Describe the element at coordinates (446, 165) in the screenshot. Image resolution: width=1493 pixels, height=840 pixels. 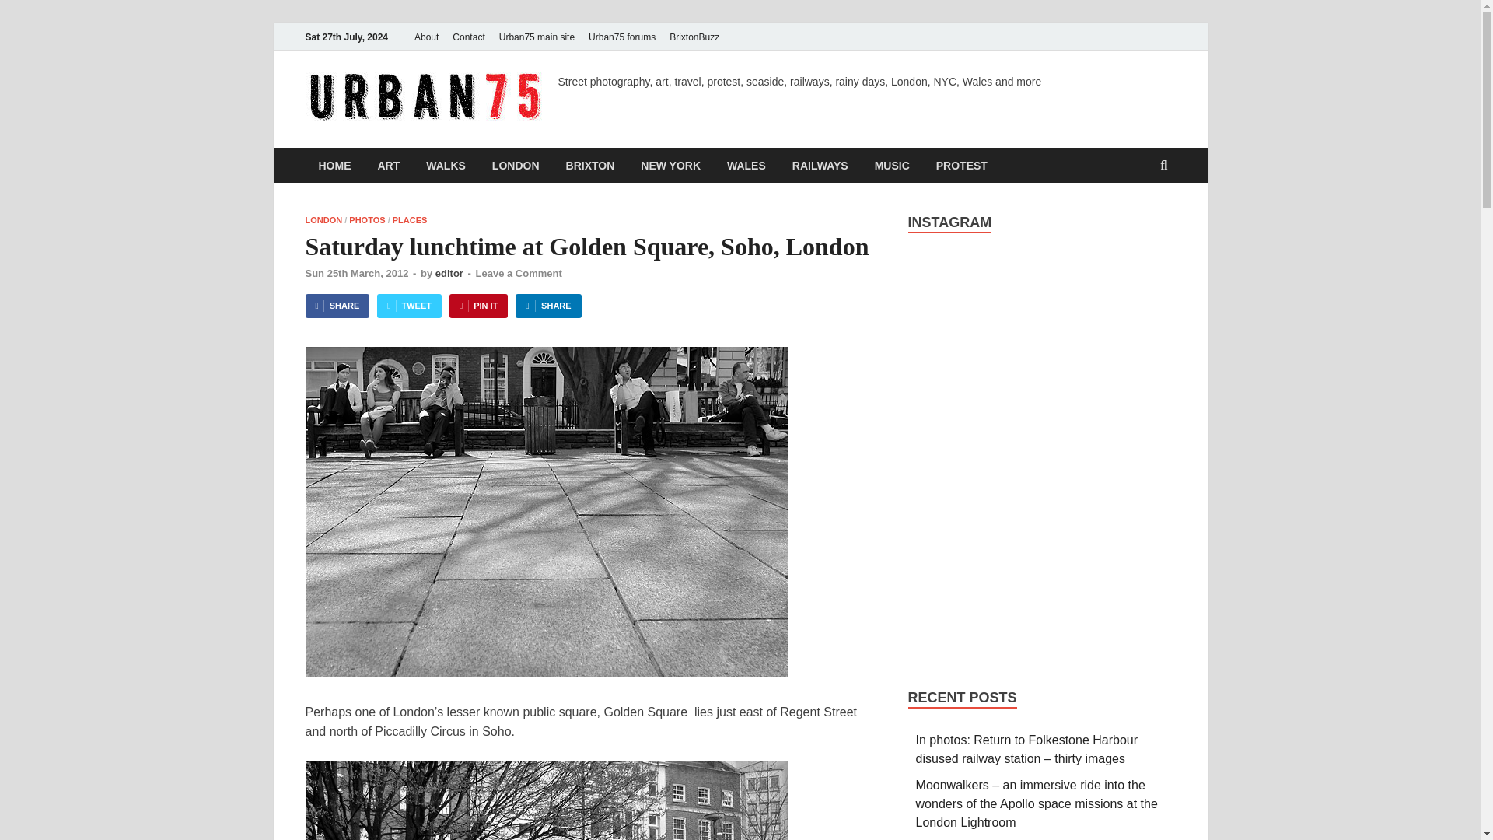
I see `WALKS` at that location.